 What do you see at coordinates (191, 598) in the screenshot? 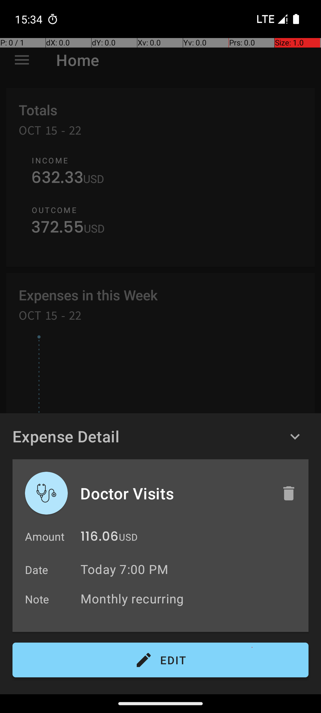
I see `Monthly recurring` at bounding box center [191, 598].